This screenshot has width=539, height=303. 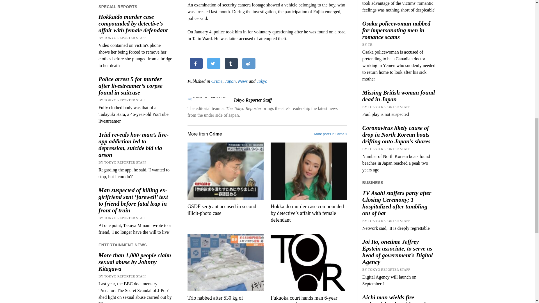 What do you see at coordinates (243, 81) in the screenshot?
I see `View all posts in News` at bounding box center [243, 81].